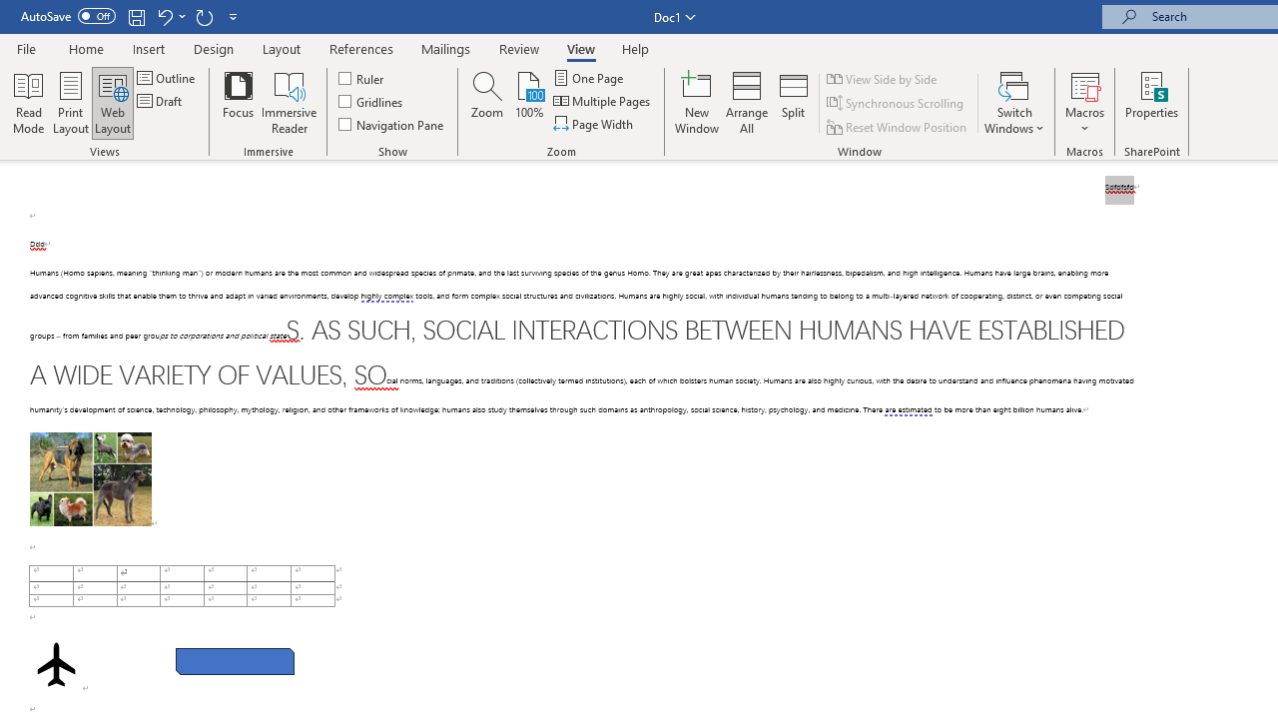 The width and height of the screenshot is (1278, 719). What do you see at coordinates (697, 102) in the screenshot?
I see `New Window` at bounding box center [697, 102].